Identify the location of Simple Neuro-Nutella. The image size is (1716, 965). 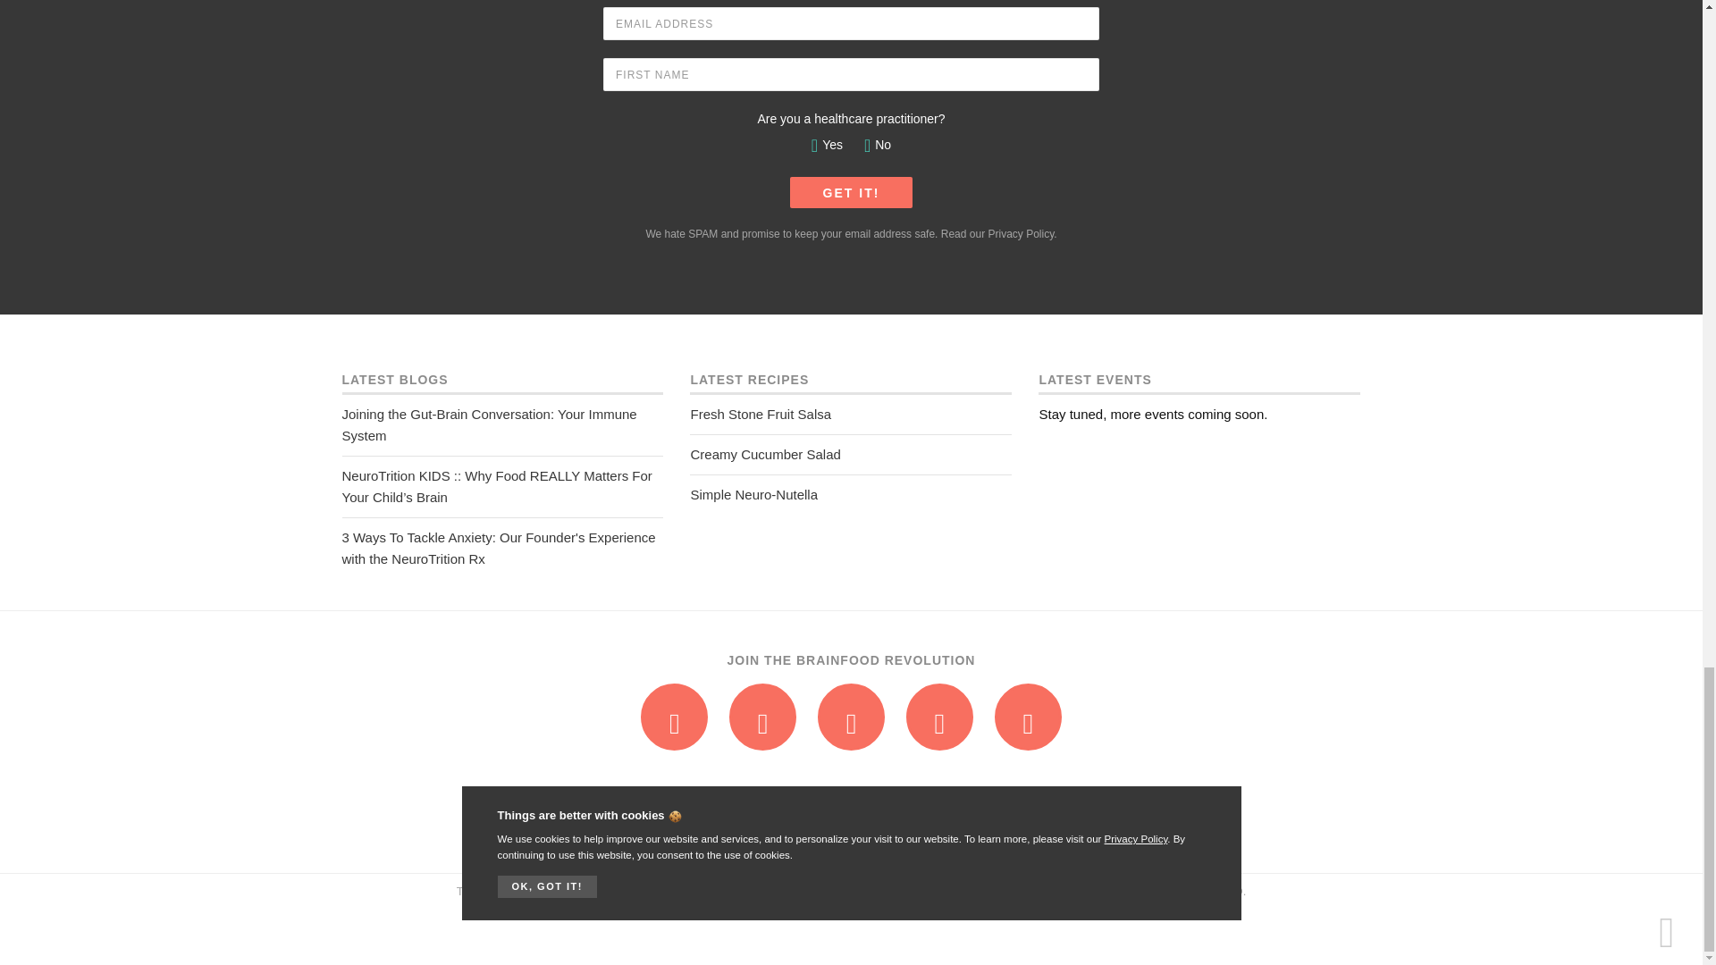
(851, 495).